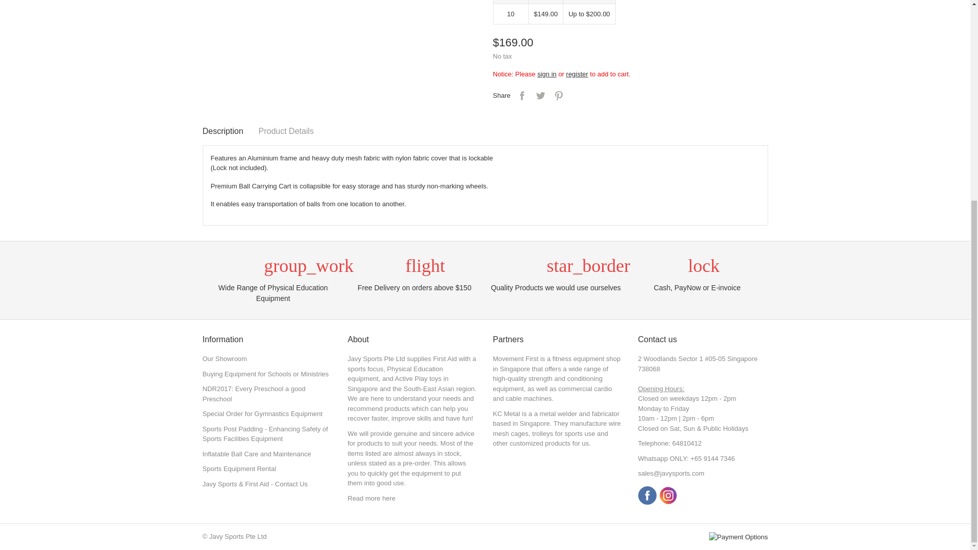  What do you see at coordinates (540, 96) in the screenshot?
I see `Tweet` at bounding box center [540, 96].